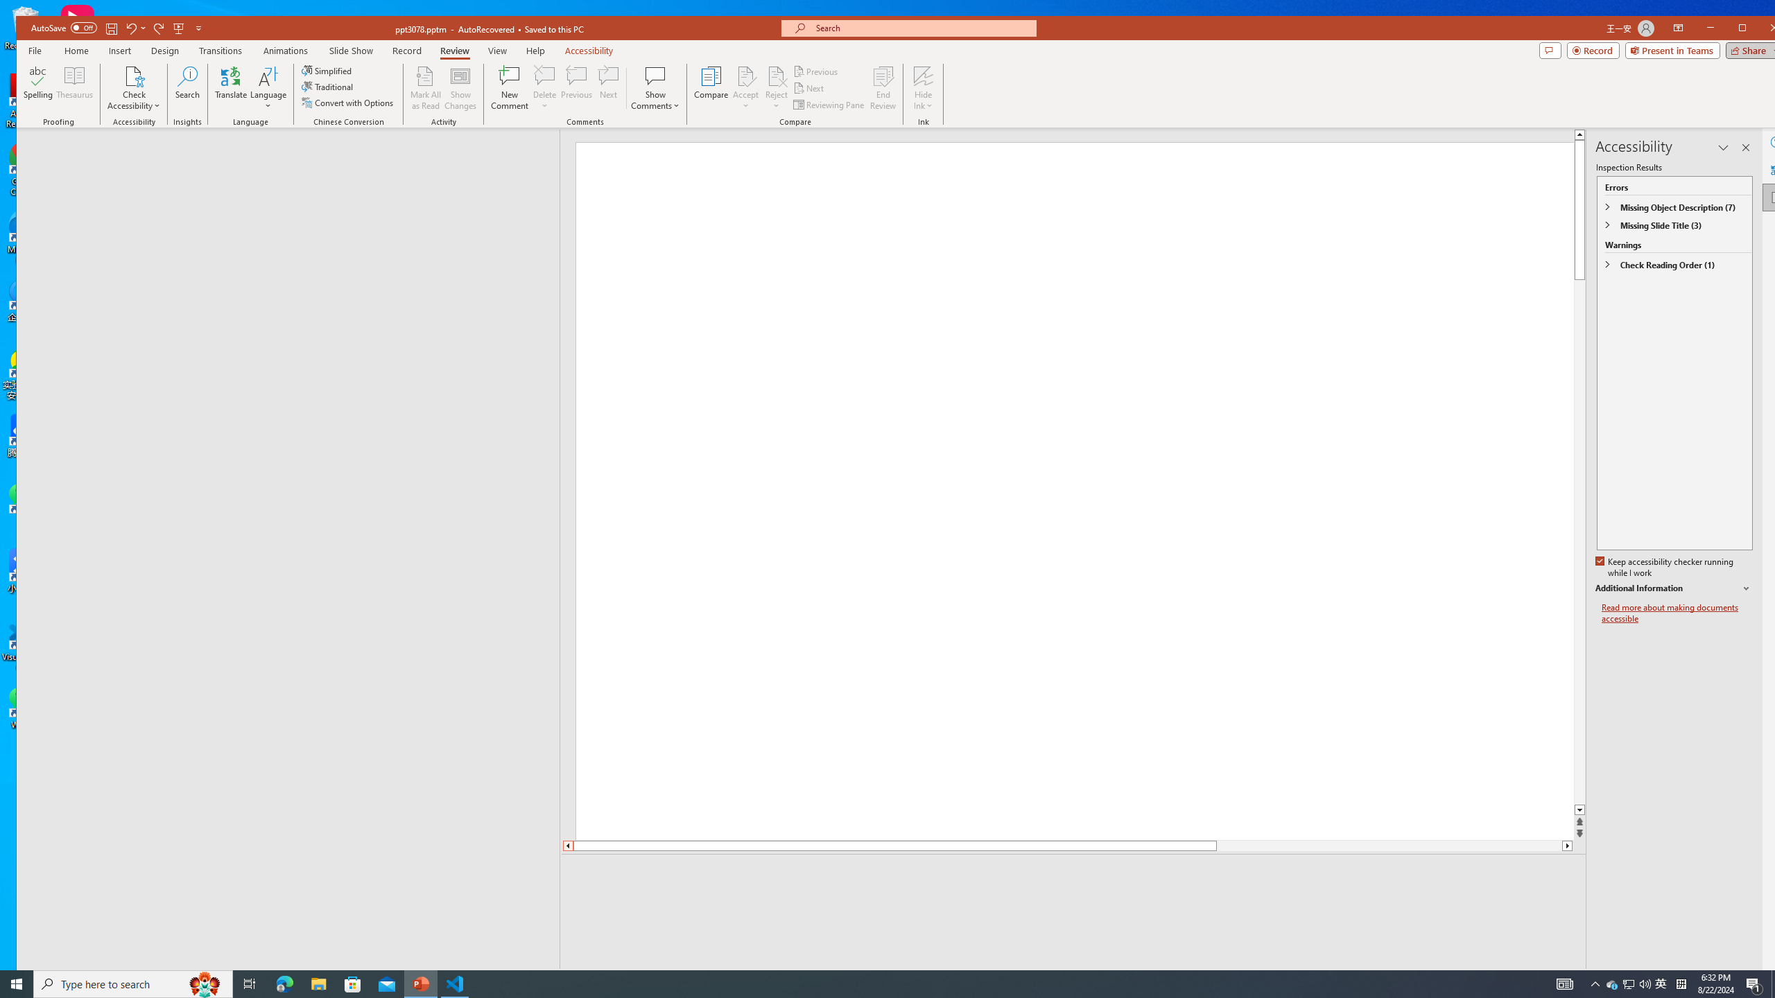 The image size is (1775, 998). What do you see at coordinates (656, 76) in the screenshot?
I see `Show Comments` at bounding box center [656, 76].